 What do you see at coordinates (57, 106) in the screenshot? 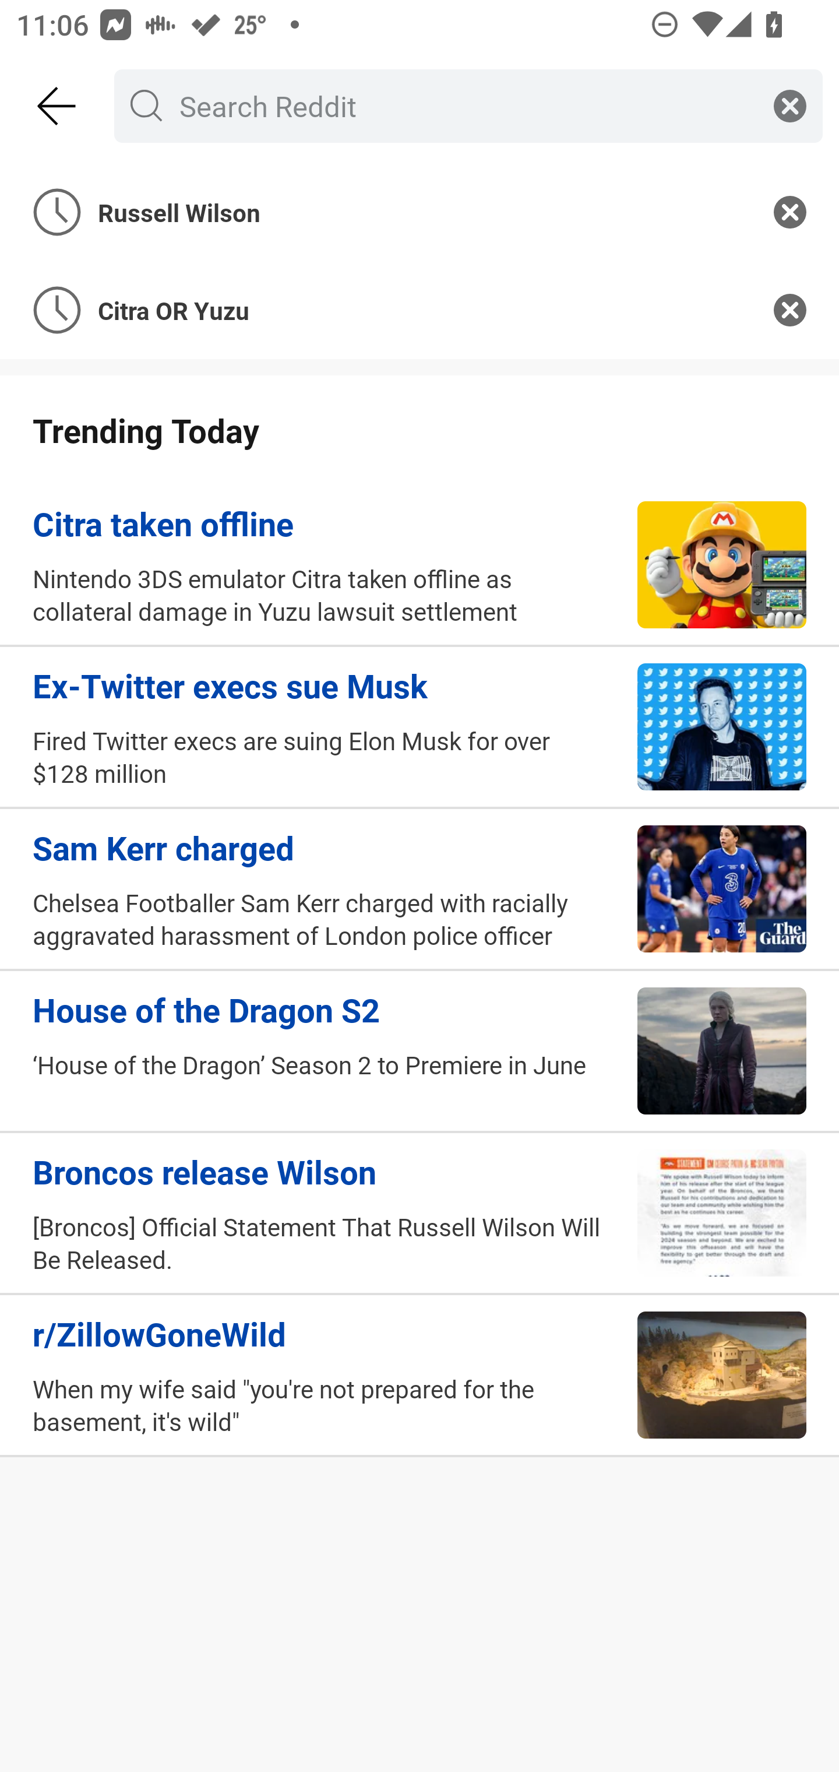
I see `Back` at bounding box center [57, 106].